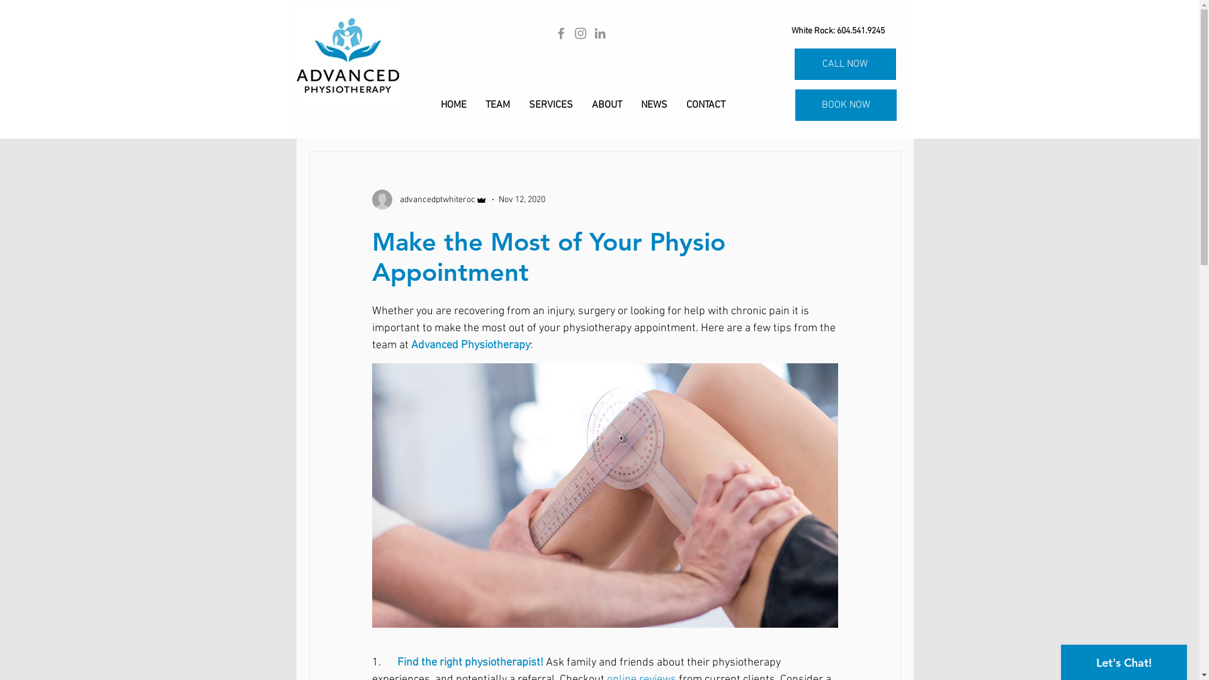  What do you see at coordinates (550, 105) in the screenshot?
I see `SERVICES` at bounding box center [550, 105].